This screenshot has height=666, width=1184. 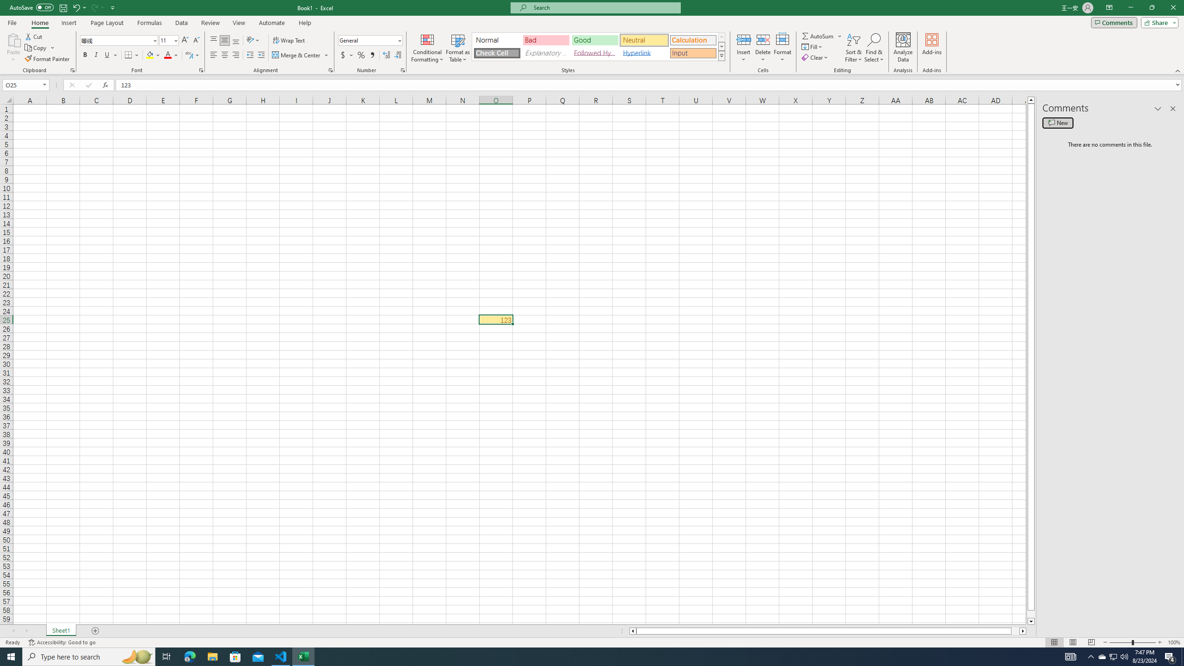 I want to click on Add Sheet, so click(x=95, y=631).